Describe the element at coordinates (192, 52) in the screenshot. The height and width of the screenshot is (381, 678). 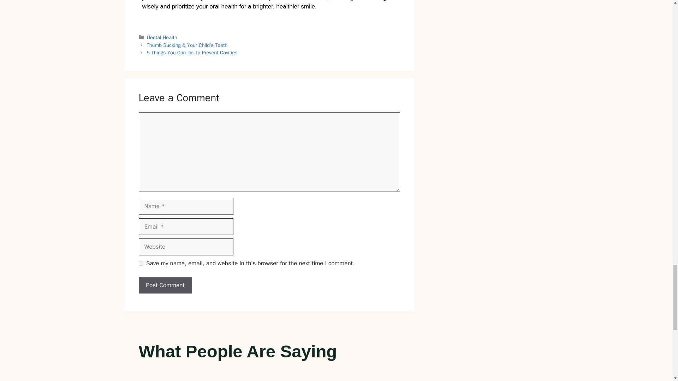
I see `5 Things You Can Do To Prevent Cavities` at that location.